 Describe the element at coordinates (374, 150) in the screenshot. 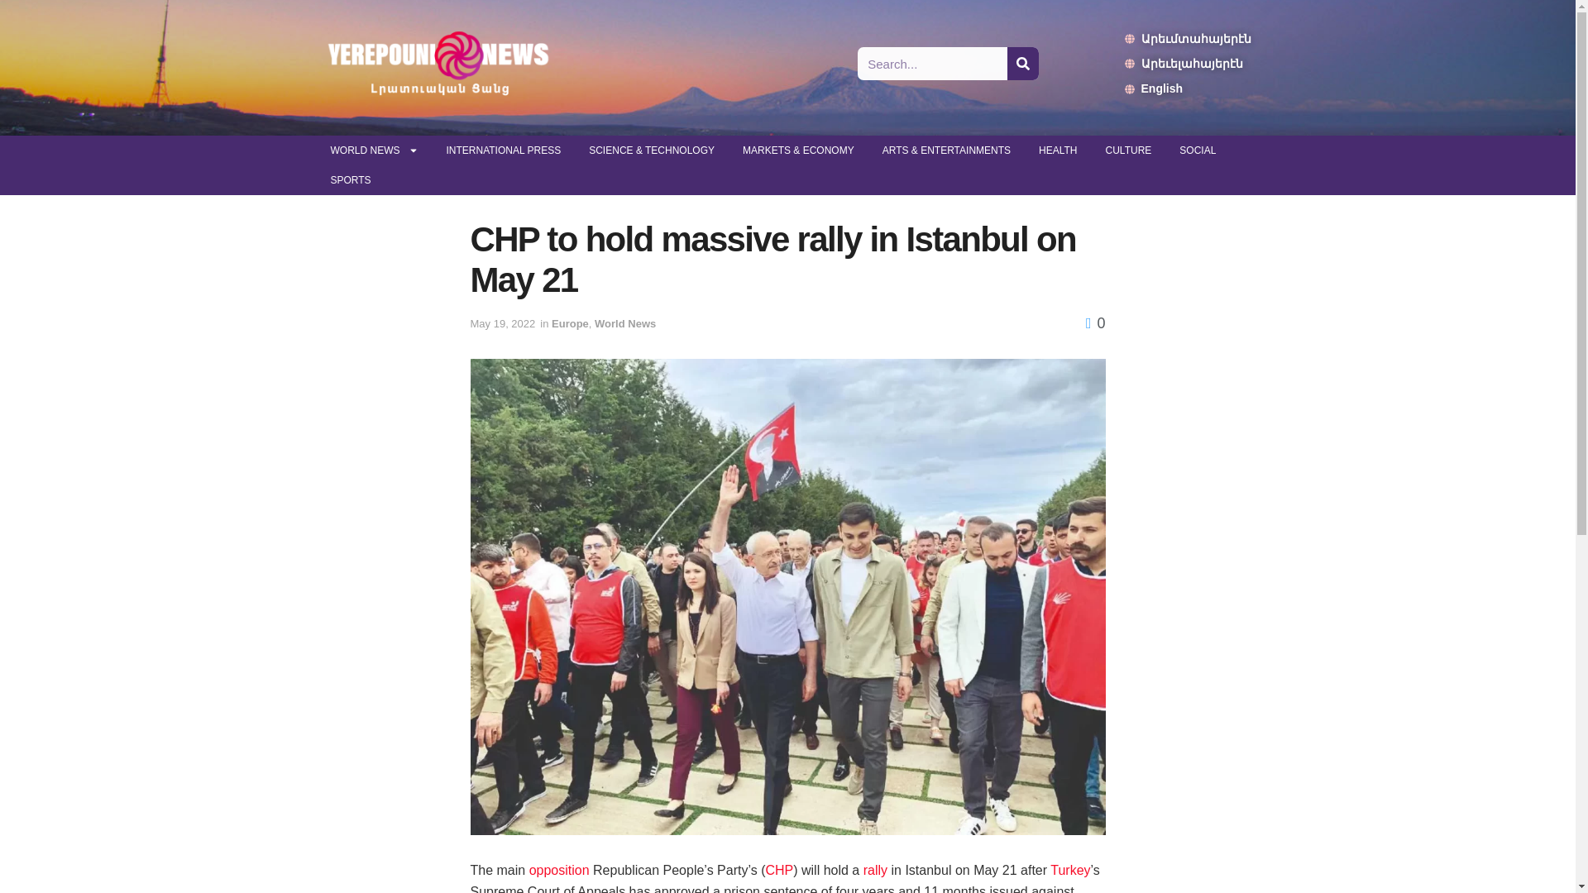

I see `WORLD NEWS` at that location.